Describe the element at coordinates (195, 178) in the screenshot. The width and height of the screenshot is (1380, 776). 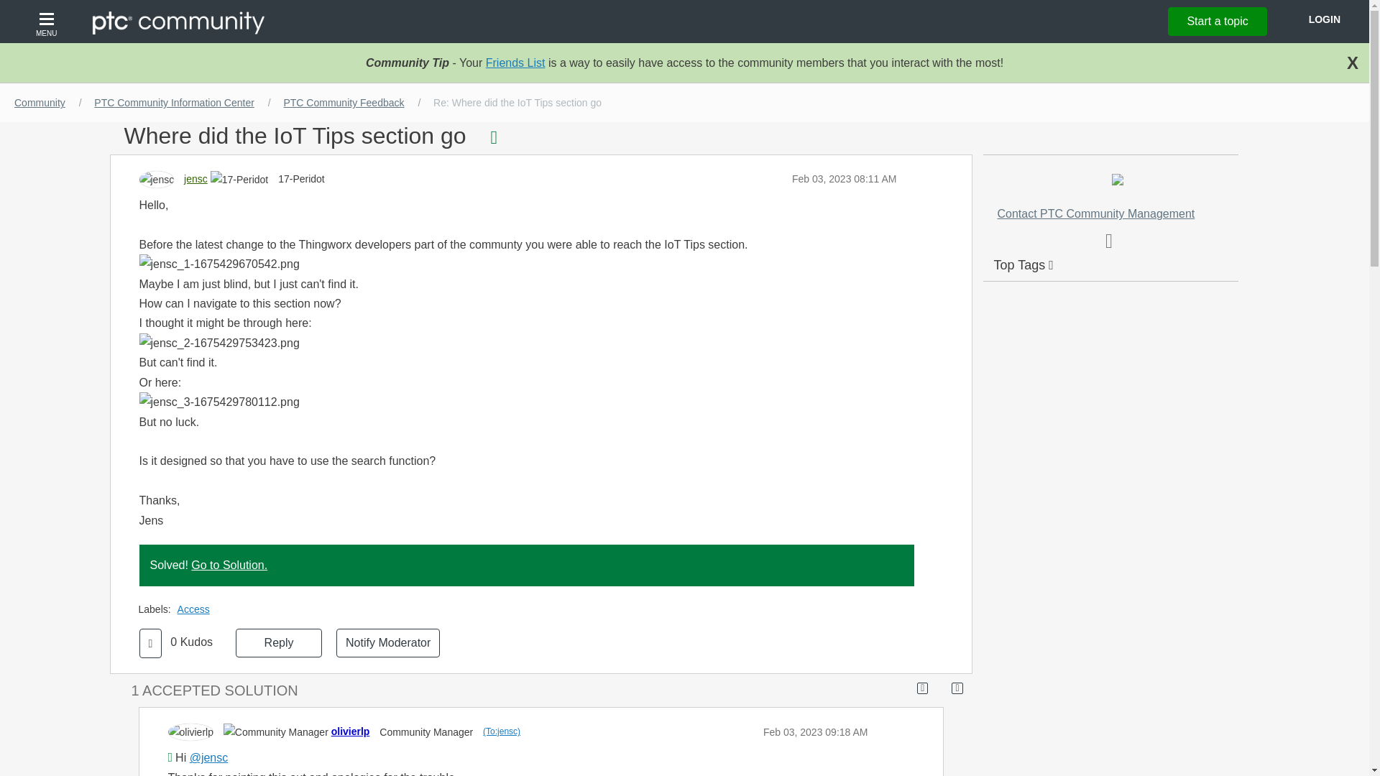
I see `jensc` at that location.